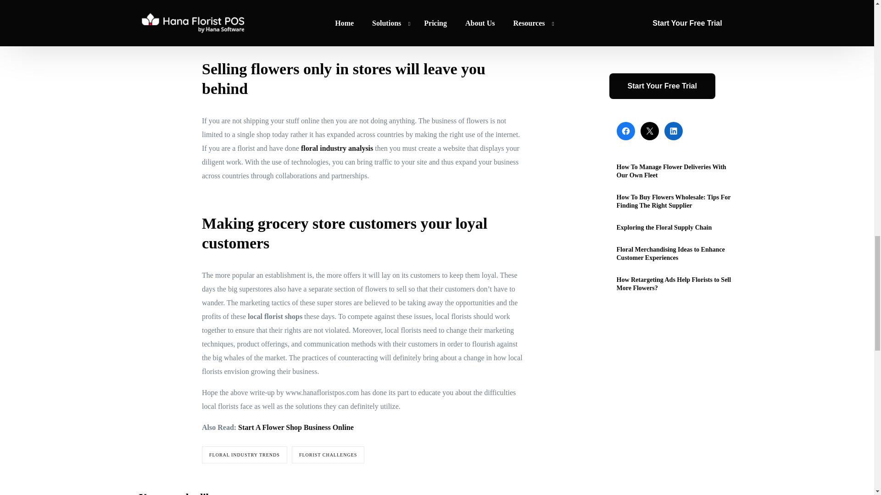 The width and height of the screenshot is (881, 495). What do you see at coordinates (296, 427) in the screenshot?
I see `Start A Flower Shop Business Online` at bounding box center [296, 427].